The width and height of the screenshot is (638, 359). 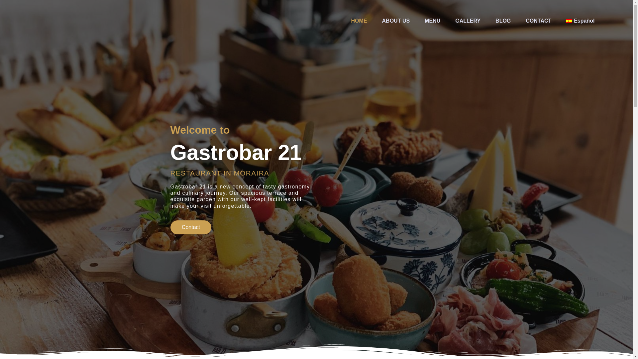 I want to click on MENU, so click(x=432, y=21).